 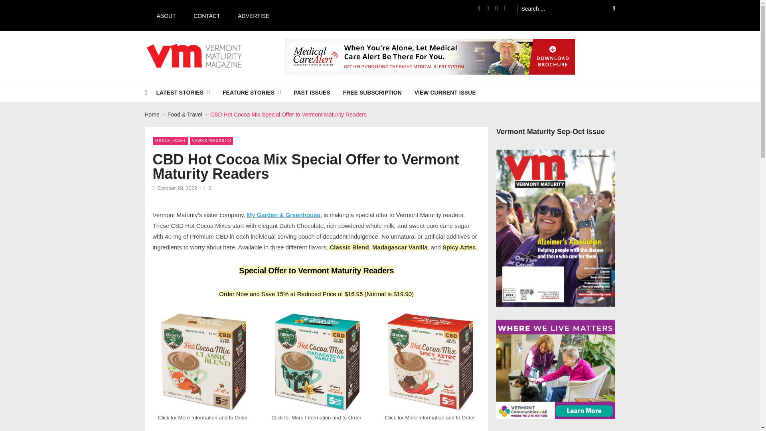 I want to click on ABOUT, so click(x=162, y=15).